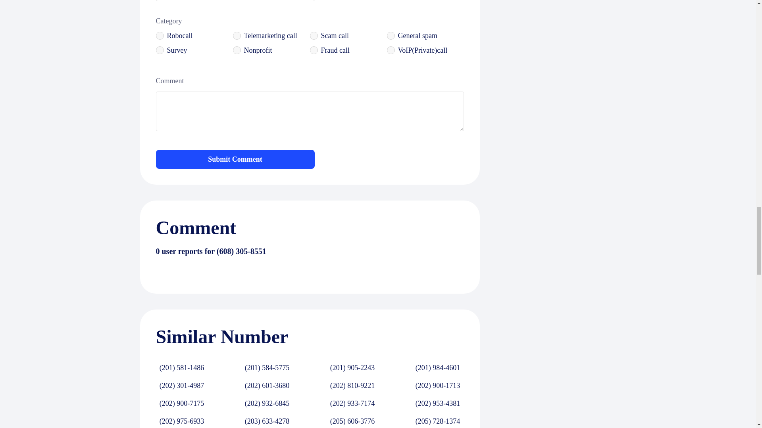 The height and width of the screenshot is (428, 762). Describe the element at coordinates (237, 36) in the screenshot. I see `2` at that location.